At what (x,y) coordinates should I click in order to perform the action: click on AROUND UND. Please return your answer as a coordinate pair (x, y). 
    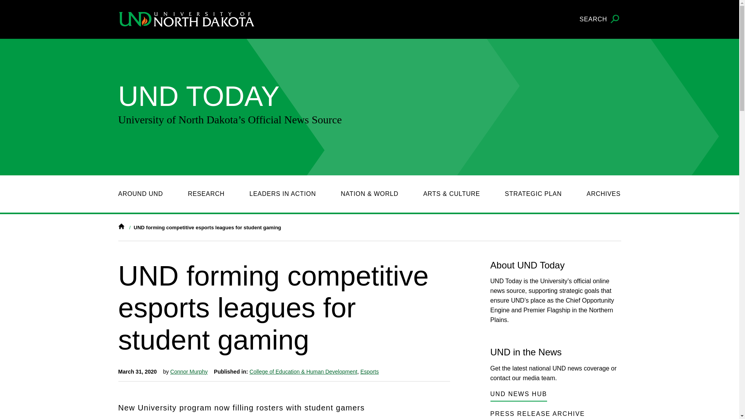
    Looking at the image, I should click on (140, 194).